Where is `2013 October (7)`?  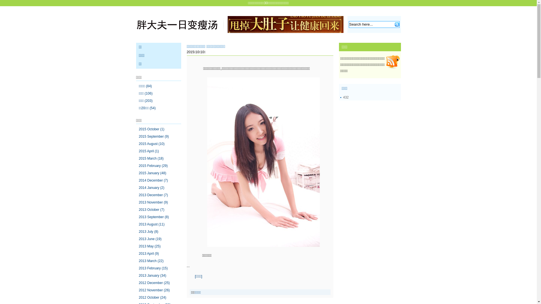
2013 October (7) is located at coordinates (151, 210).